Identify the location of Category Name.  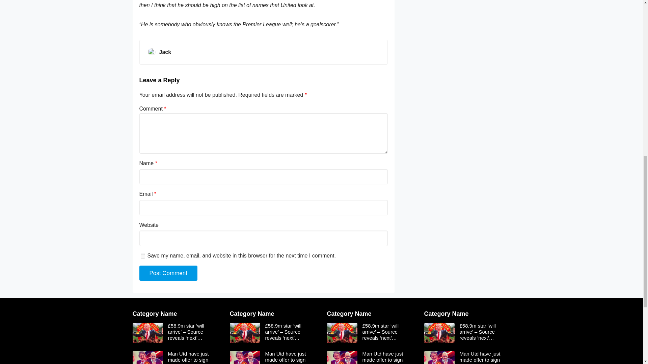
(252, 313).